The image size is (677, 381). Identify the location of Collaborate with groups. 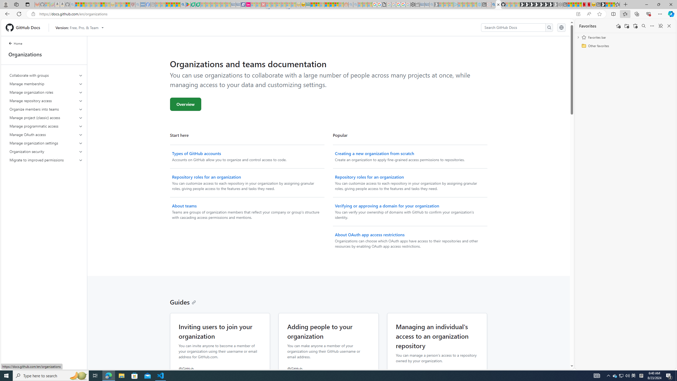
(46, 75).